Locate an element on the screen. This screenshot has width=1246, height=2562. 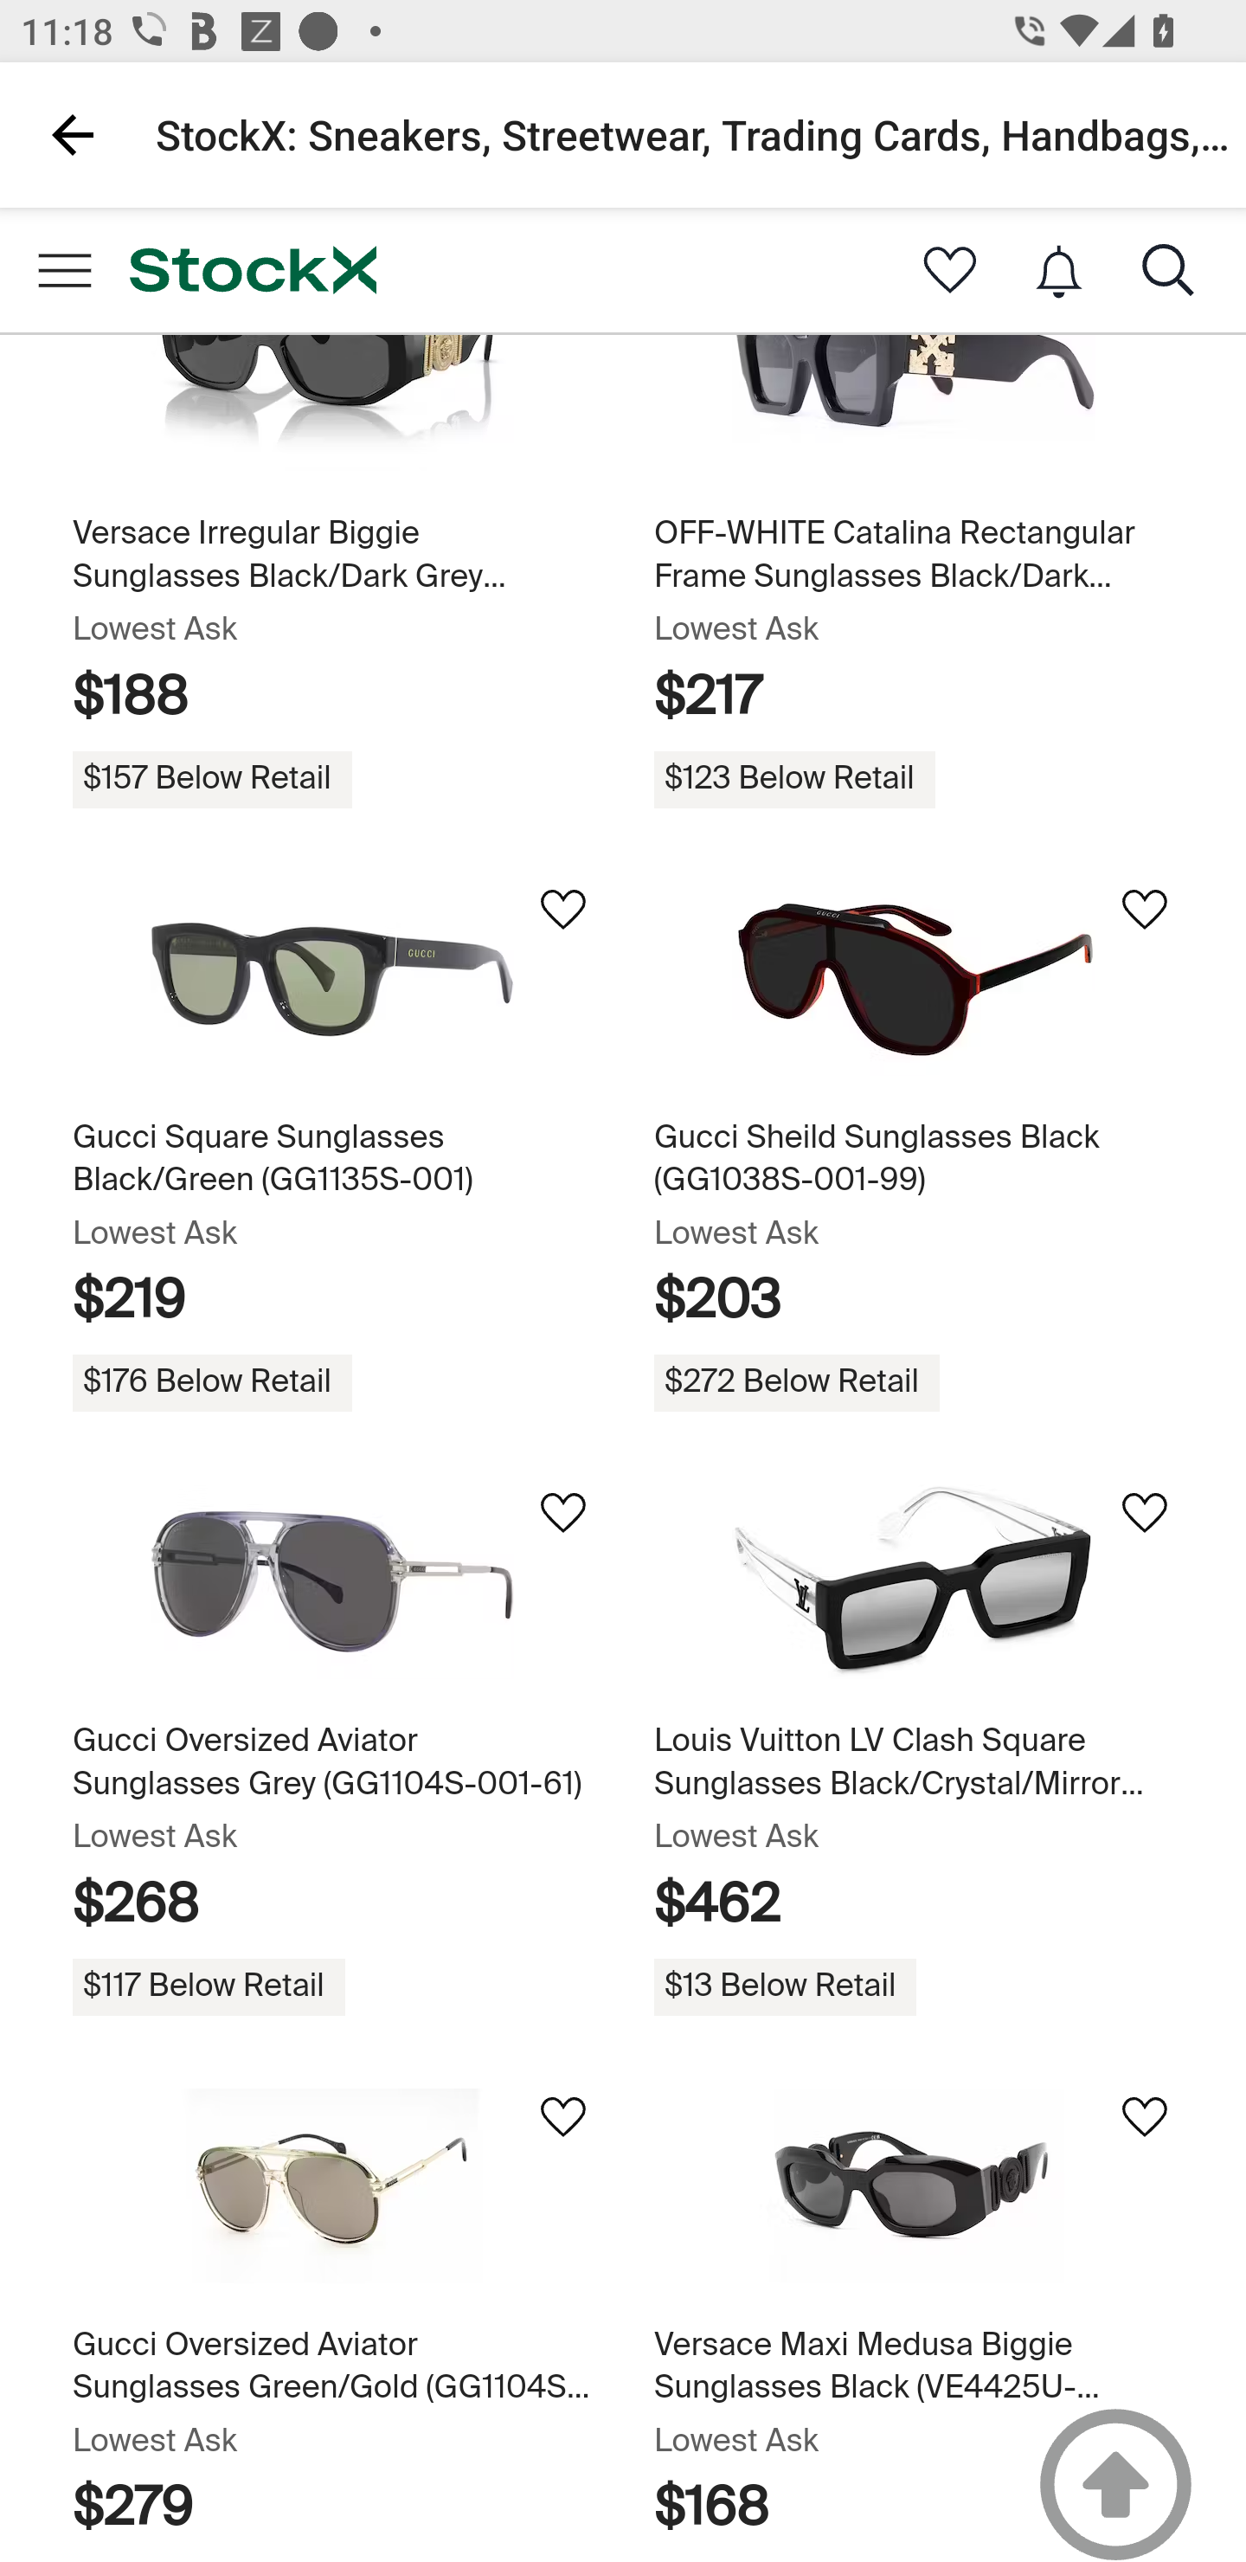
Follow is located at coordinates (562, 2117).